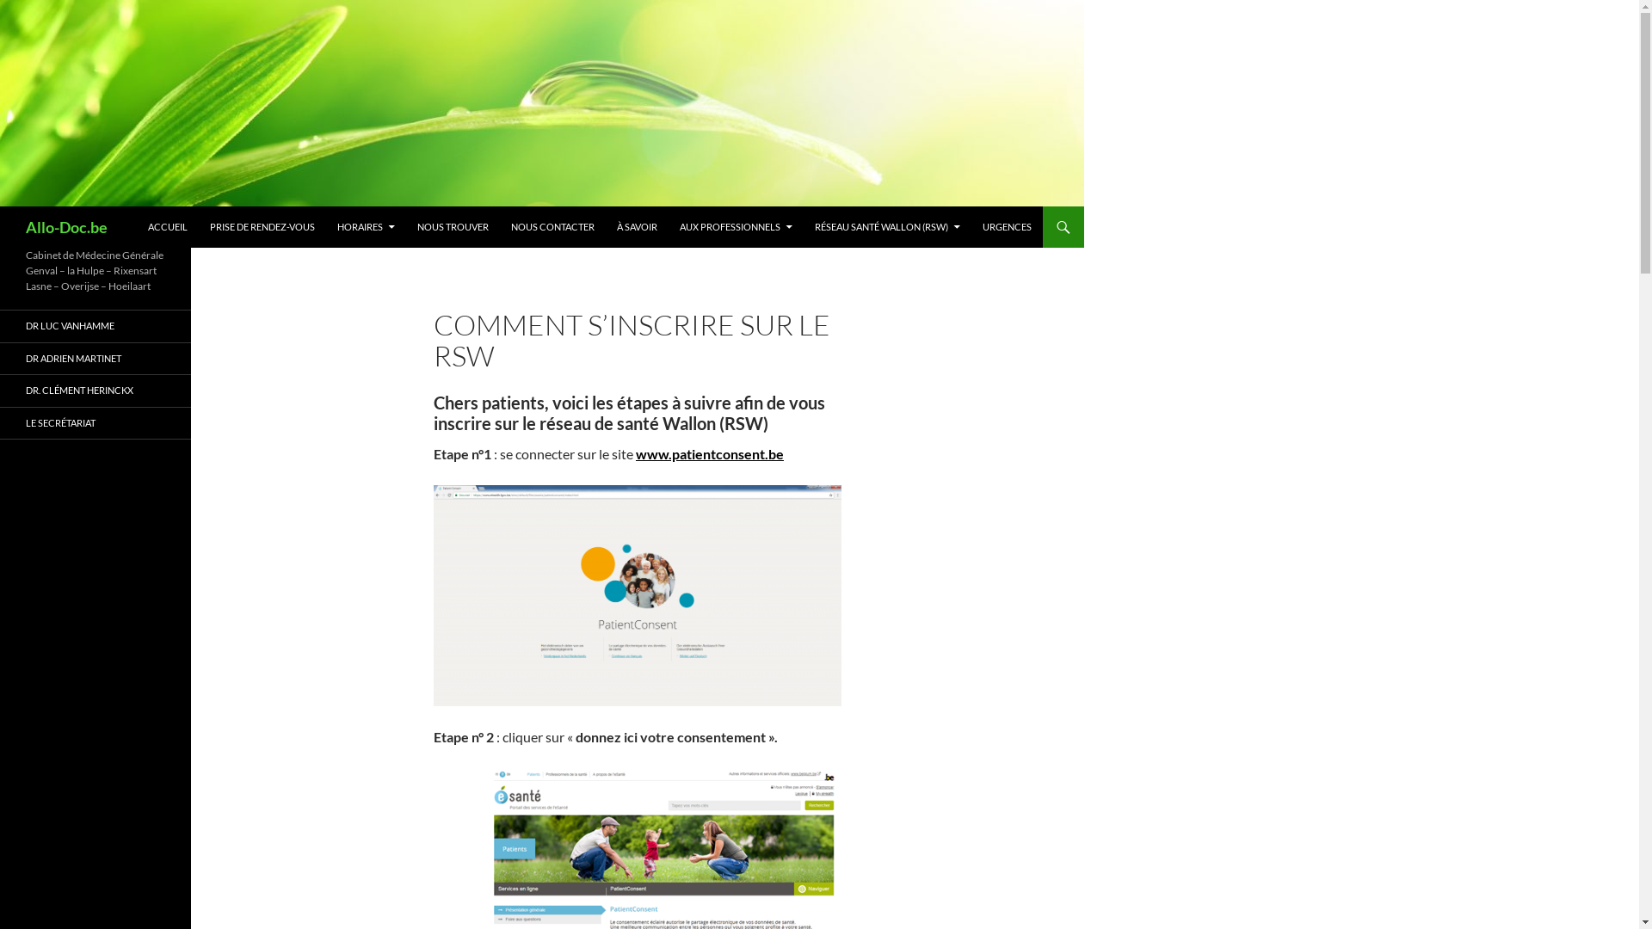 This screenshot has height=929, width=1652. I want to click on AUX PROFESSIONNELS, so click(737, 227).